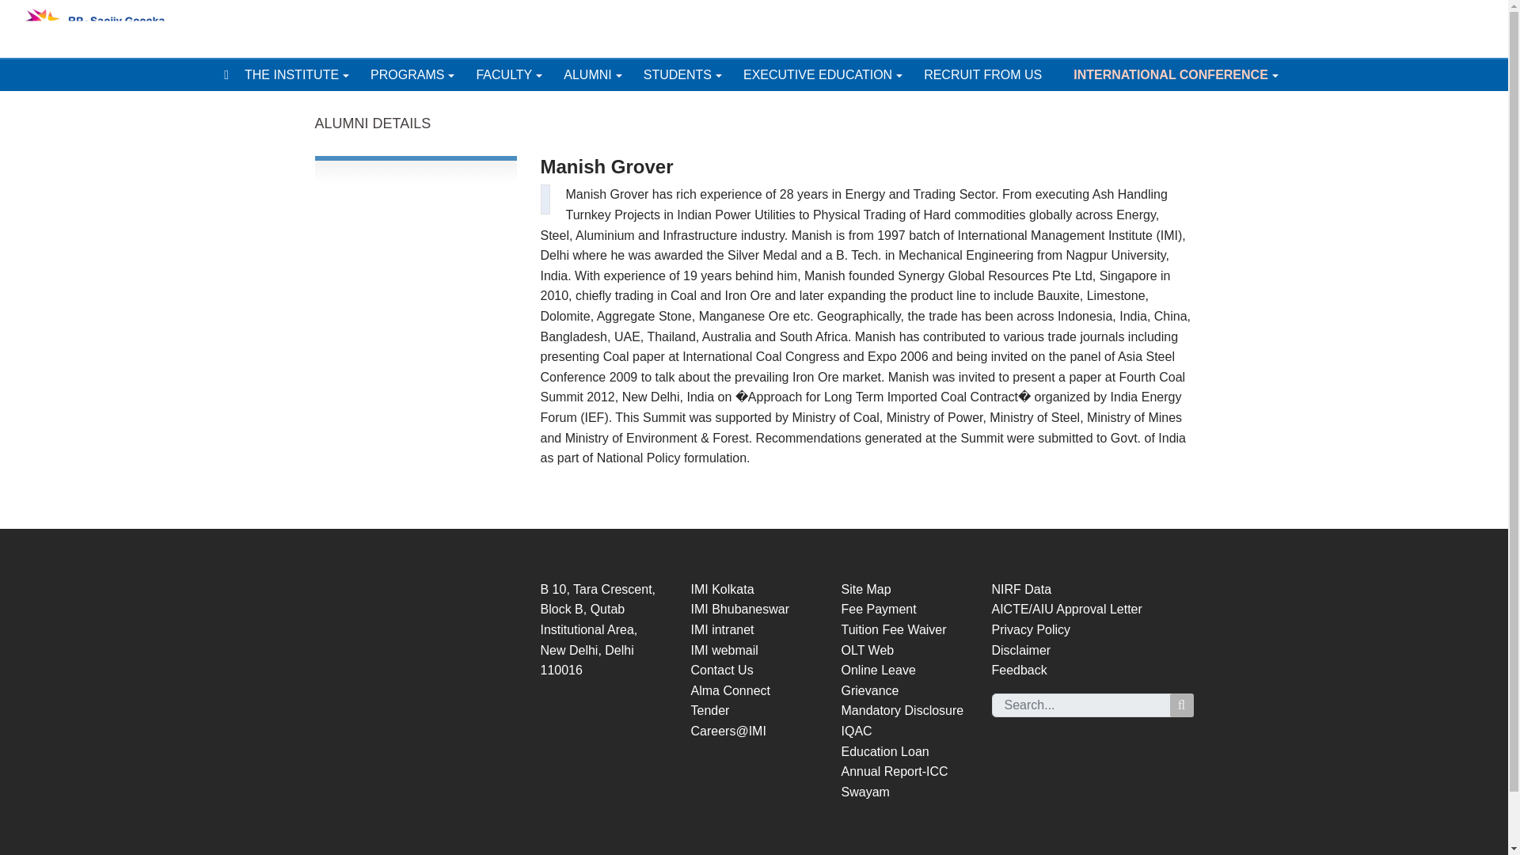  What do you see at coordinates (307, 74) in the screenshot?
I see `THE INSTITUTE` at bounding box center [307, 74].